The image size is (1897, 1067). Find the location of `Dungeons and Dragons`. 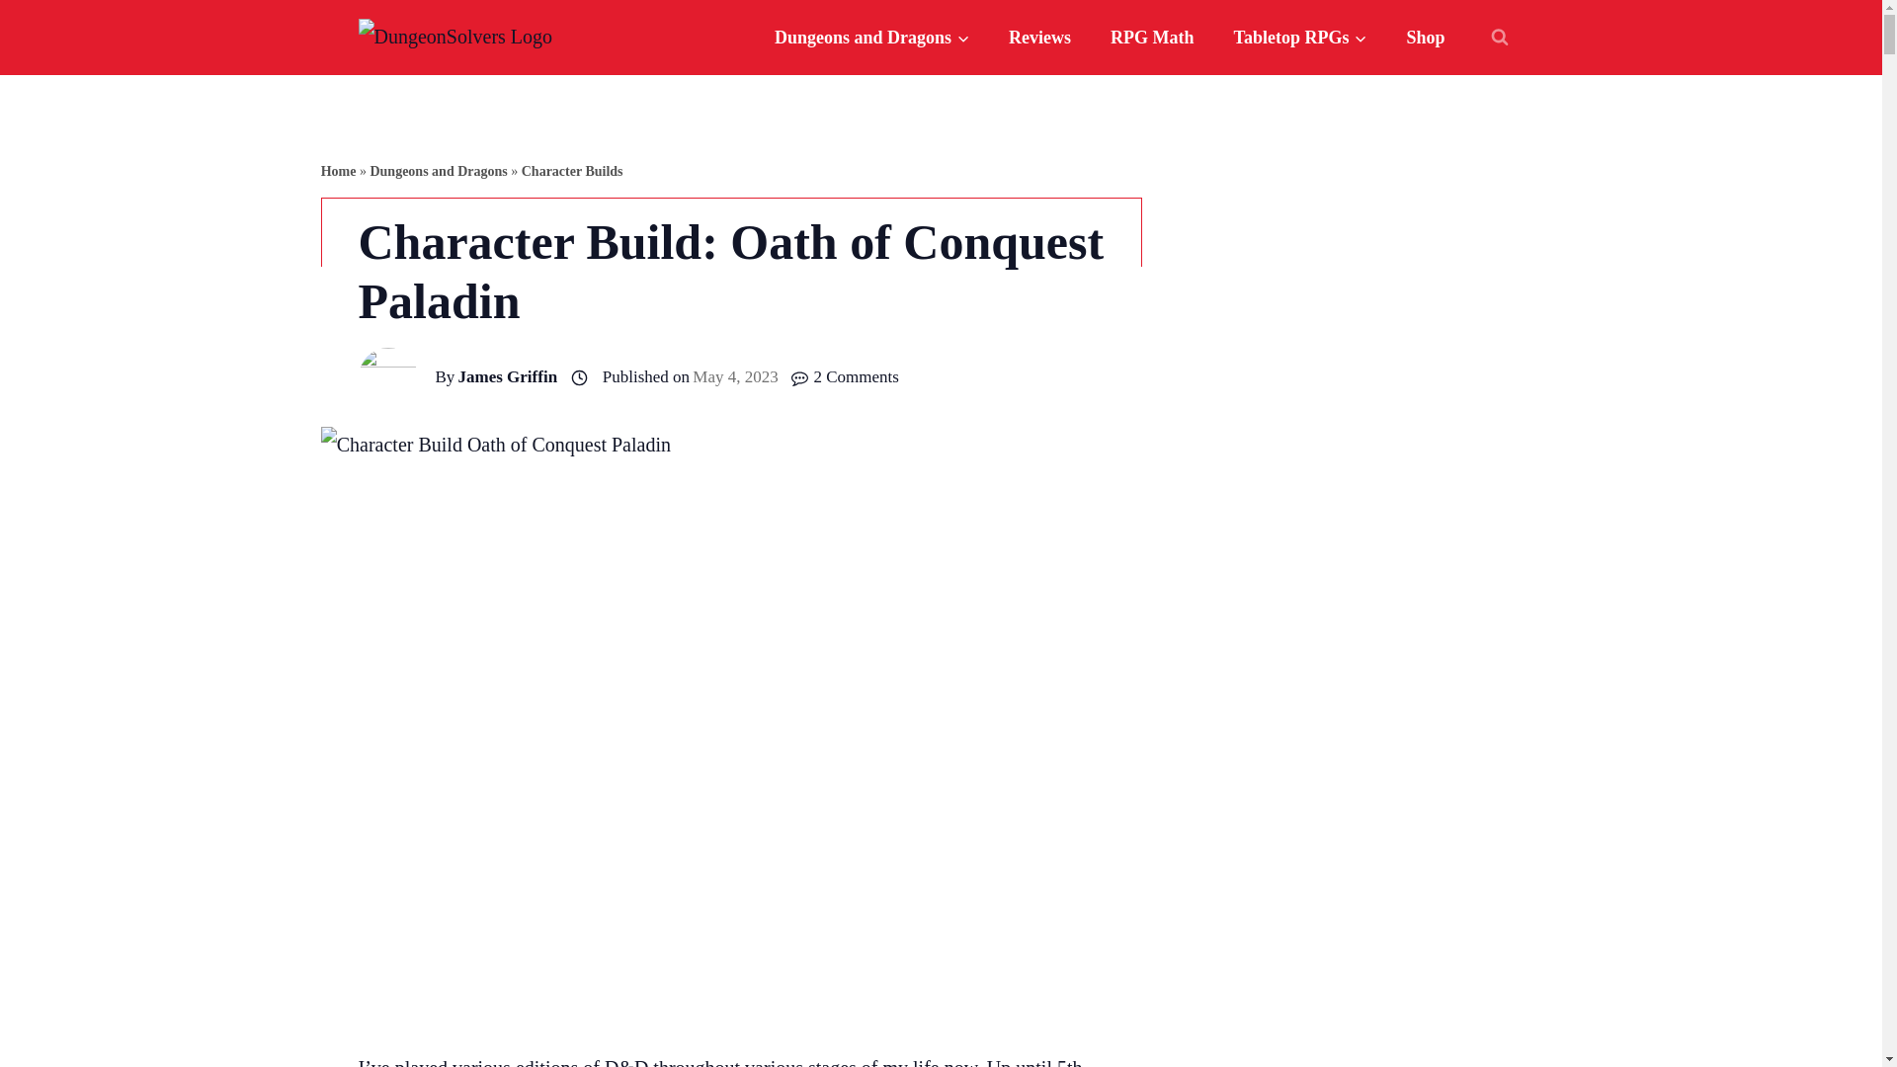

Dungeons and Dragons is located at coordinates (871, 38).